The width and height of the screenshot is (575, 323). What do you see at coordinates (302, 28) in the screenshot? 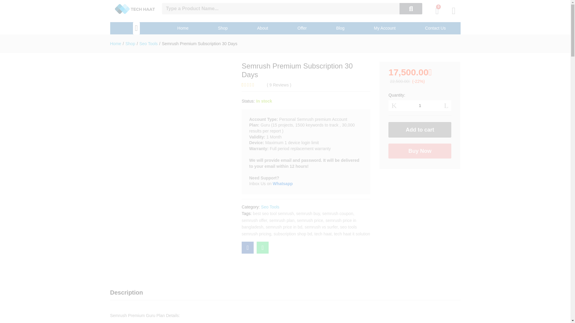
I see `Offer` at bounding box center [302, 28].